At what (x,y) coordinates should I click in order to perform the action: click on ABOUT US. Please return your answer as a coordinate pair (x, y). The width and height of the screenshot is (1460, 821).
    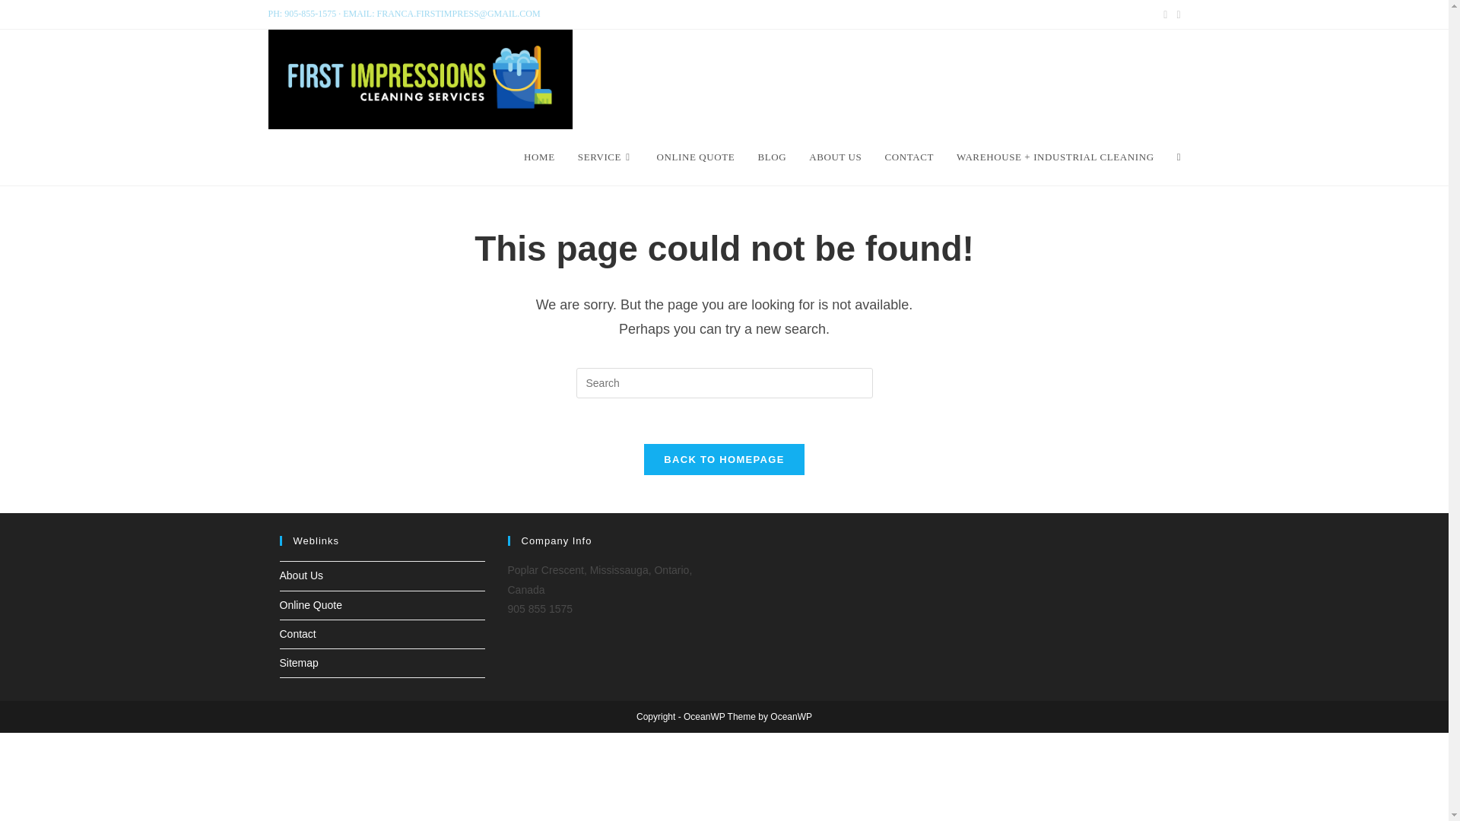
    Looking at the image, I should click on (835, 157).